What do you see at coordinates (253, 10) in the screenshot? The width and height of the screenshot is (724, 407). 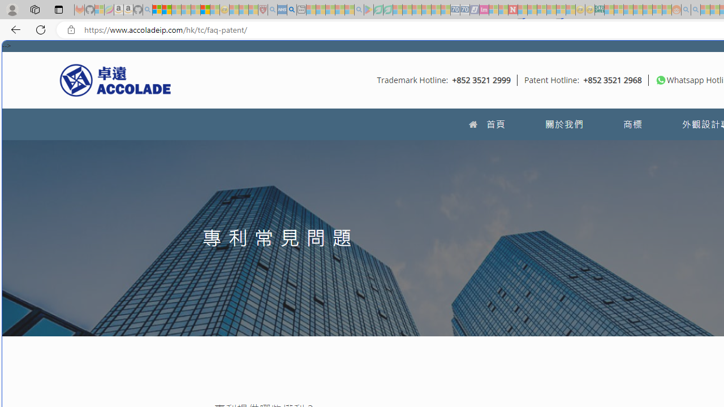 I see `Local - MSN - Sleeping` at bounding box center [253, 10].